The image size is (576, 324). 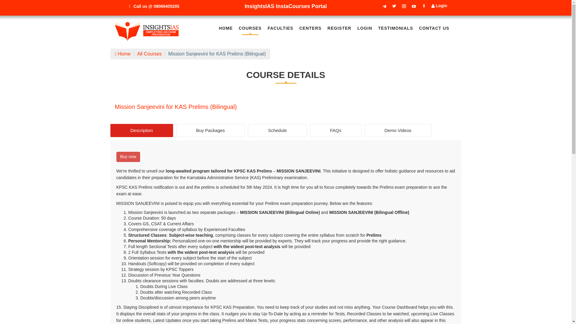 What do you see at coordinates (280, 30) in the screenshot?
I see `FACULTIES` at bounding box center [280, 30].